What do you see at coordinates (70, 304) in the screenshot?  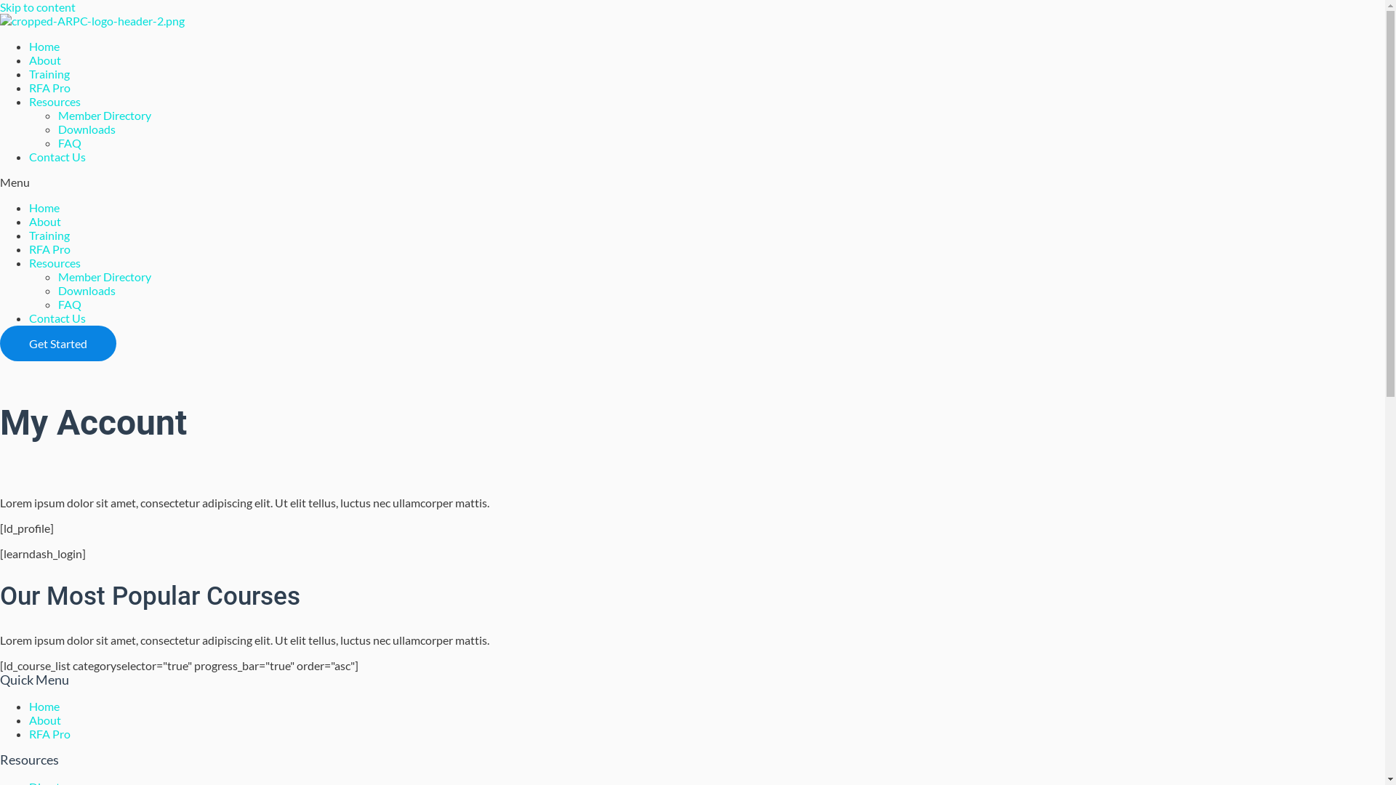 I see `FAQ` at bounding box center [70, 304].